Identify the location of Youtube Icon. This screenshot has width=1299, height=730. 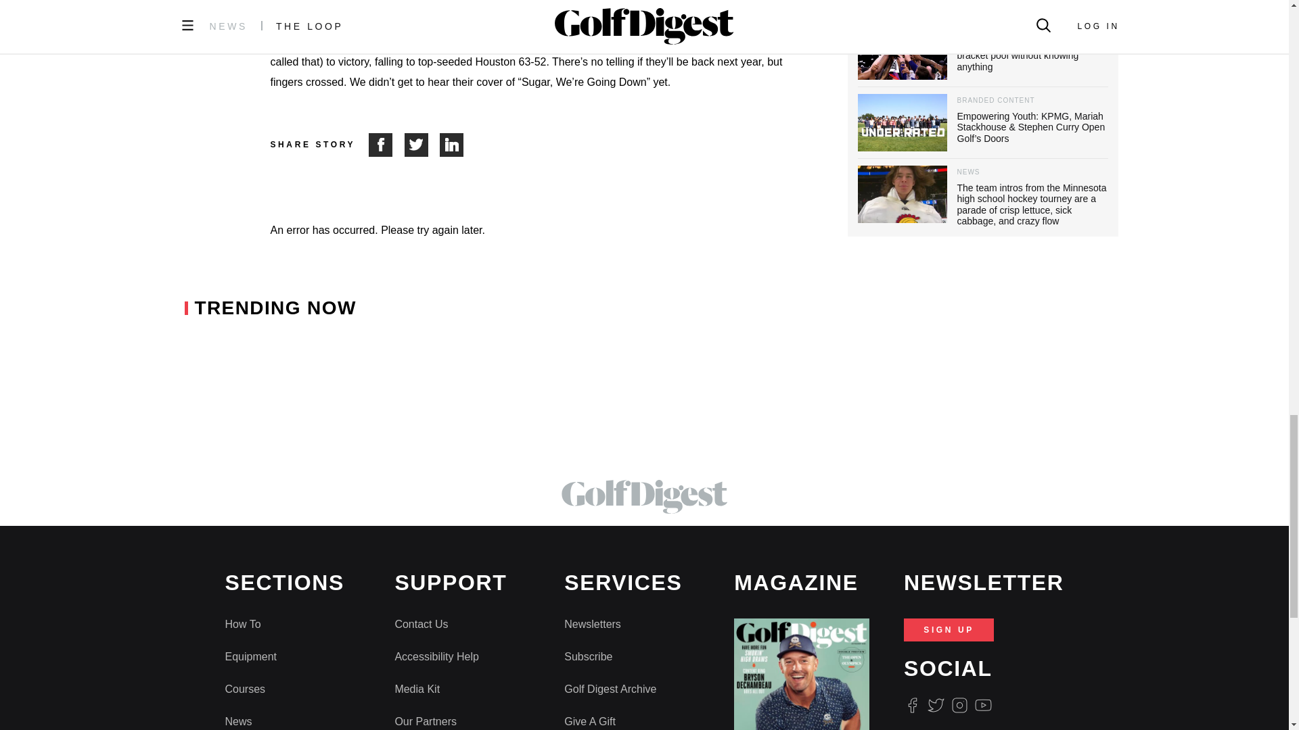
(984, 706).